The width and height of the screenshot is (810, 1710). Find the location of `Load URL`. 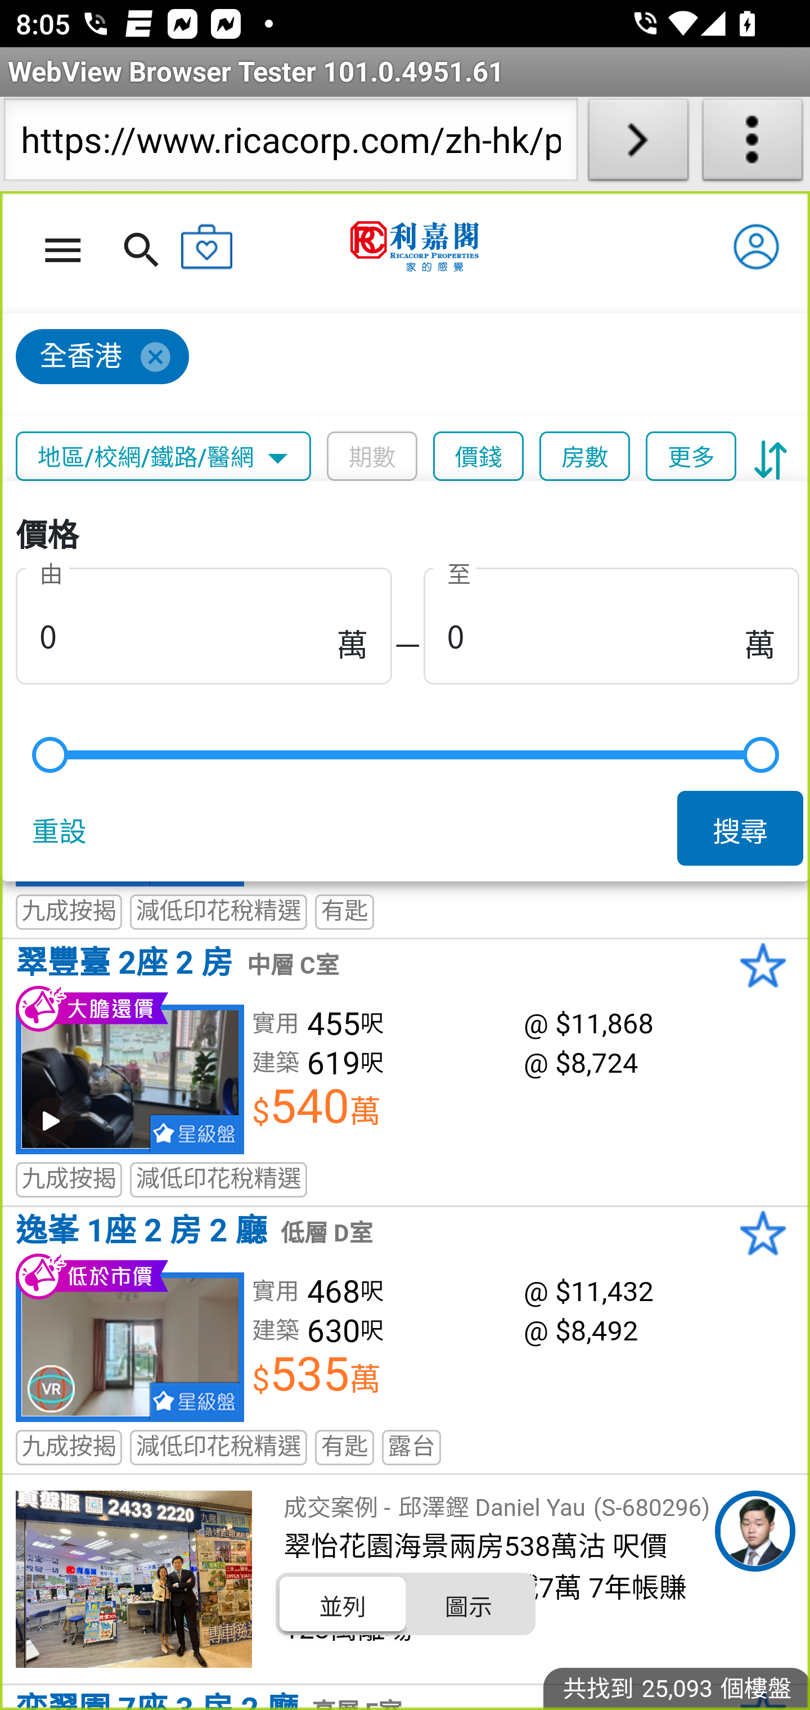

Load URL is located at coordinates (638, 144).